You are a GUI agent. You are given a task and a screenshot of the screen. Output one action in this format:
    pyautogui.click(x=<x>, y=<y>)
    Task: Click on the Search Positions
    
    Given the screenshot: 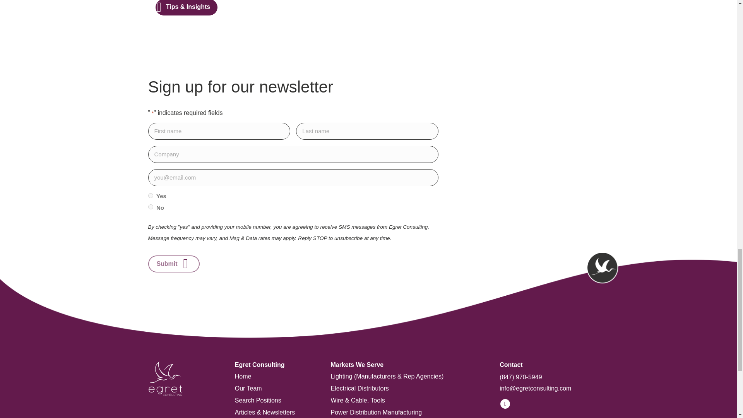 What is the action you would take?
    pyautogui.click(x=275, y=398)
    